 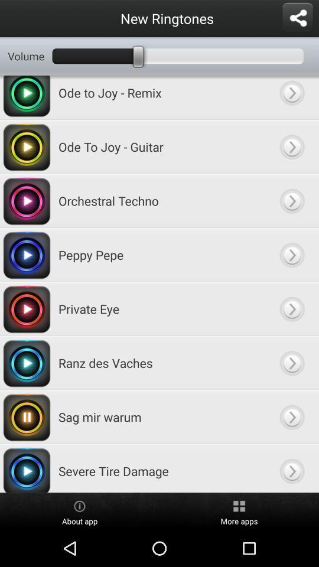 What do you see at coordinates (292, 255) in the screenshot?
I see `select ringtone` at bounding box center [292, 255].